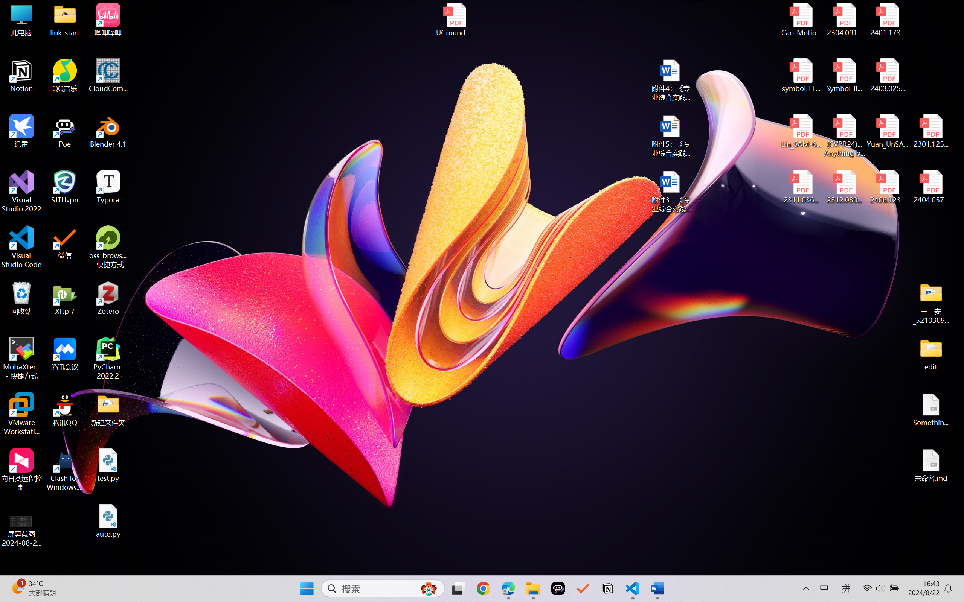 Image resolution: width=964 pixels, height=602 pixels. What do you see at coordinates (801, 76) in the screenshot?
I see `symbol_LLM.pdf` at bounding box center [801, 76].